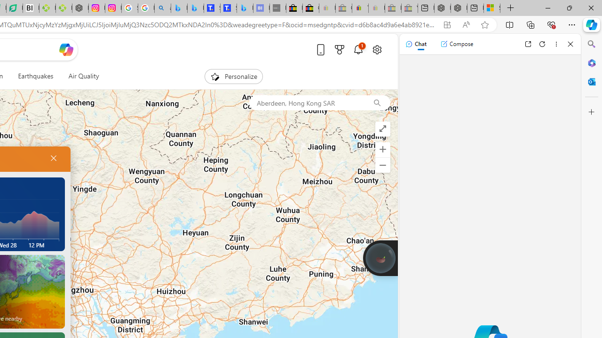 Image resolution: width=602 pixels, height=338 pixels. I want to click on Join us in planting real trees to help our planet!, so click(380, 258).